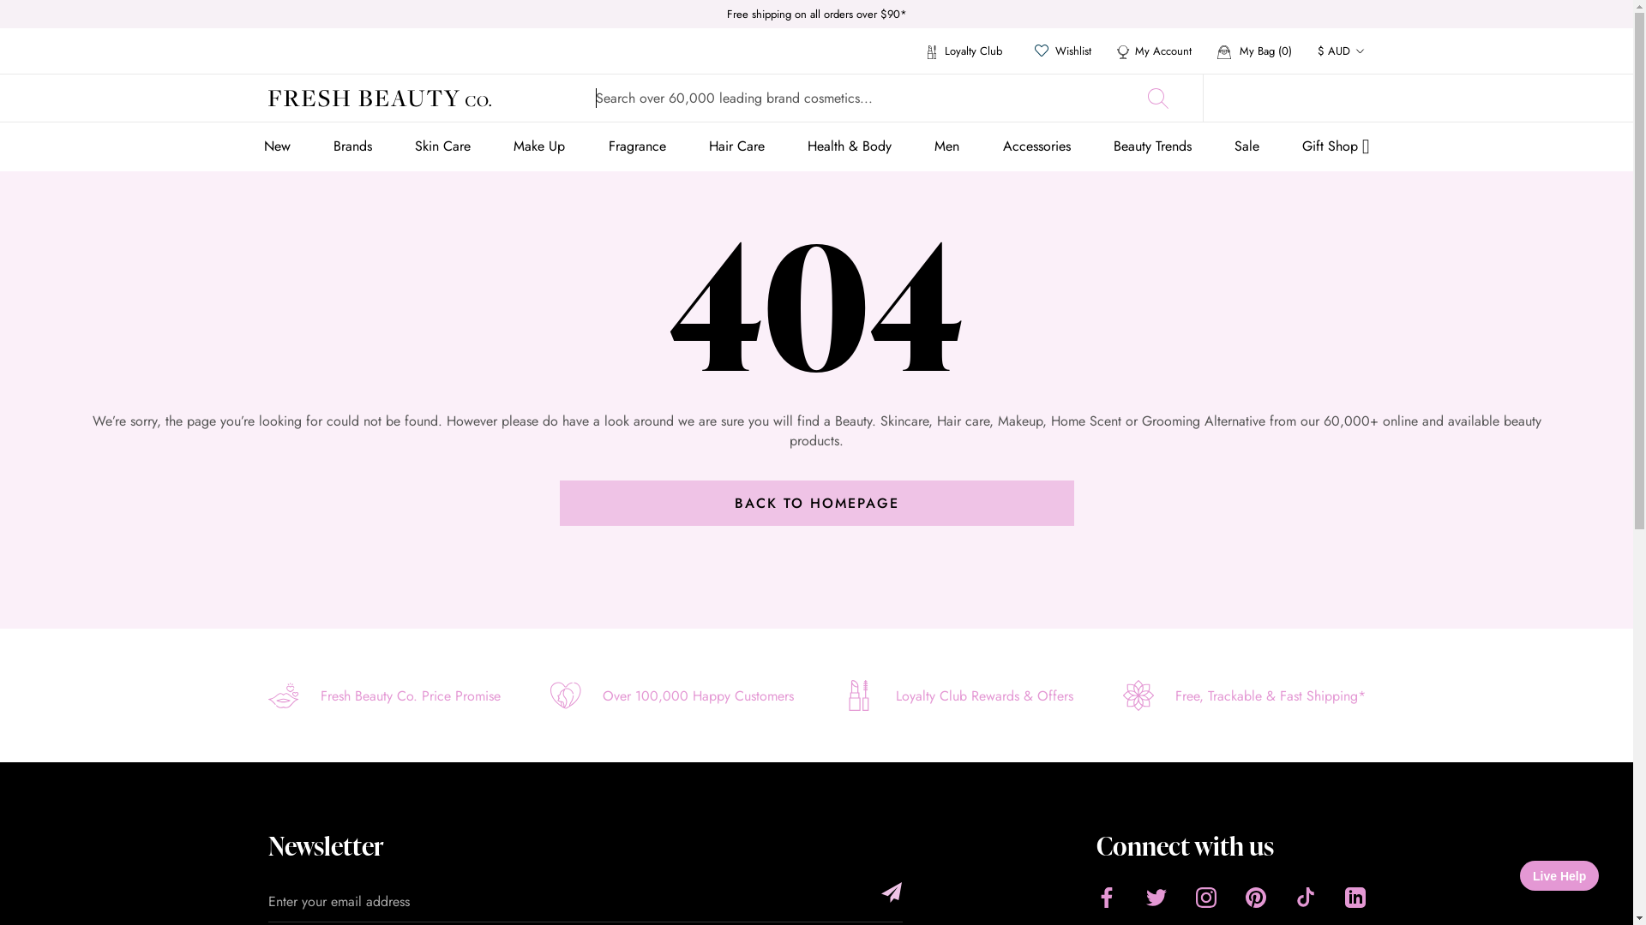  Describe the element at coordinates (1361, 94) in the screenshot. I see `AUD` at that location.